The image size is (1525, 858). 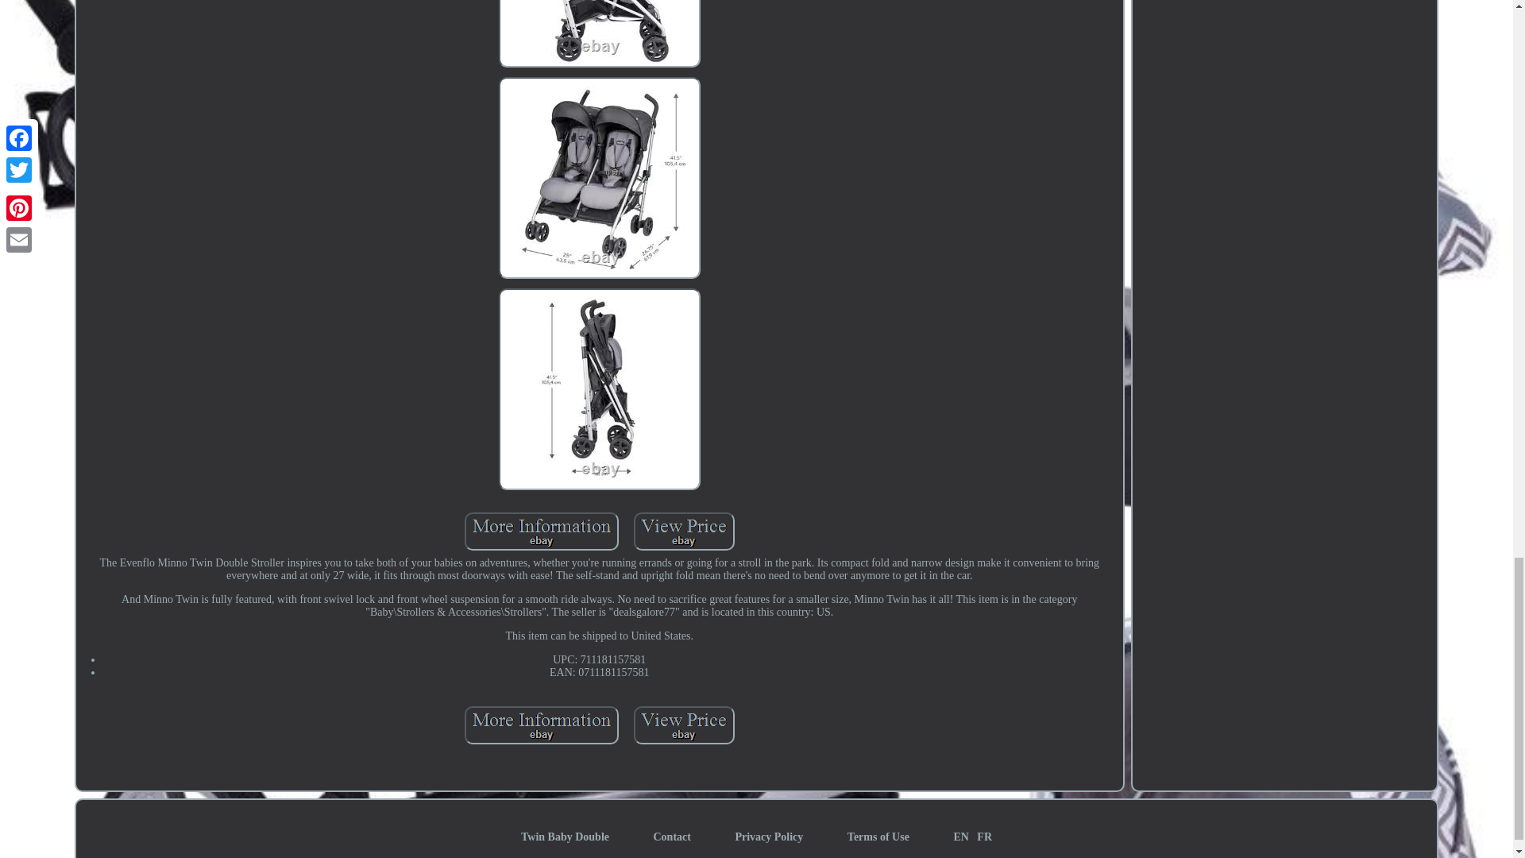 What do you see at coordinates (542, 531) in the screenshot?
I see `Evenflo Minno Twin Double Stroller, Glenbarr Gray` at bounding box center [542, 531].